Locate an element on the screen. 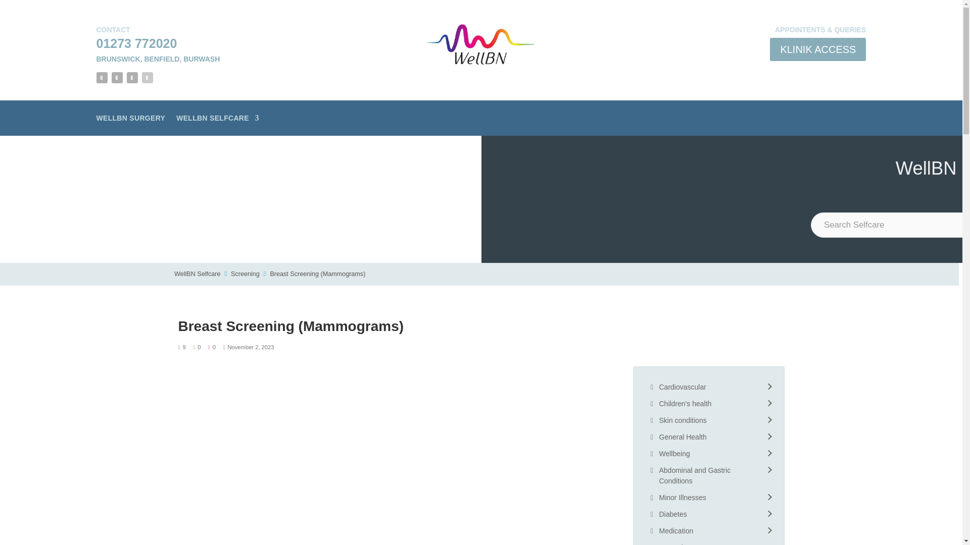 The height and width of the screenshot is (545, 970). BRUNSWICK is located at coordinates (118, 59).